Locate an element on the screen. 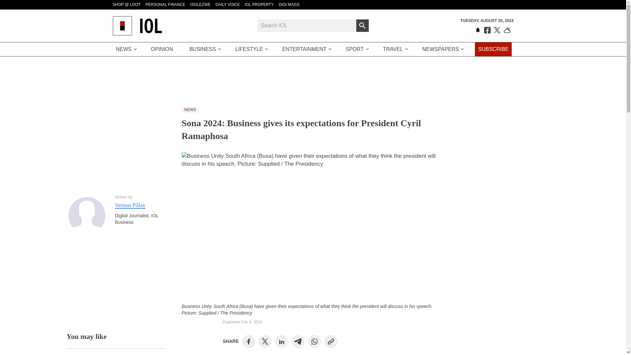 Image resolution: width=631 pixels, height=355 pixels. Share on WhatsApp is located at coordinates (314, 341).